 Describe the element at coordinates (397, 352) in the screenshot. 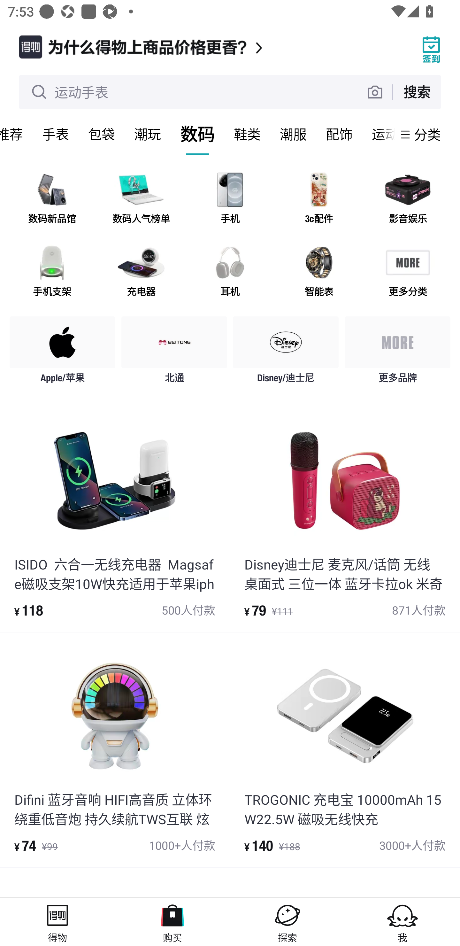

I see `更多品牌` at that location.